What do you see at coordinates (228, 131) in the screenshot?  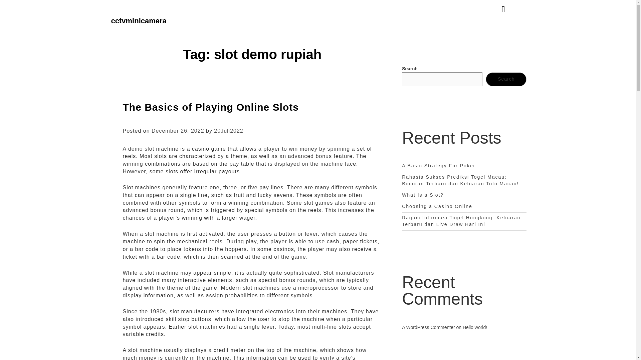 I see `20Juli2022` at bounding box center [228, 131].